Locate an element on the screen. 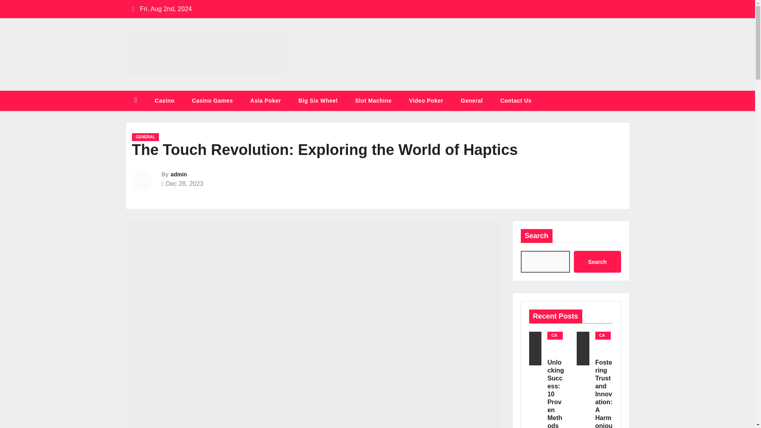 Image resolution: width=761 pixels, height=428 pixels. Home is located at coordinates (136, 101).